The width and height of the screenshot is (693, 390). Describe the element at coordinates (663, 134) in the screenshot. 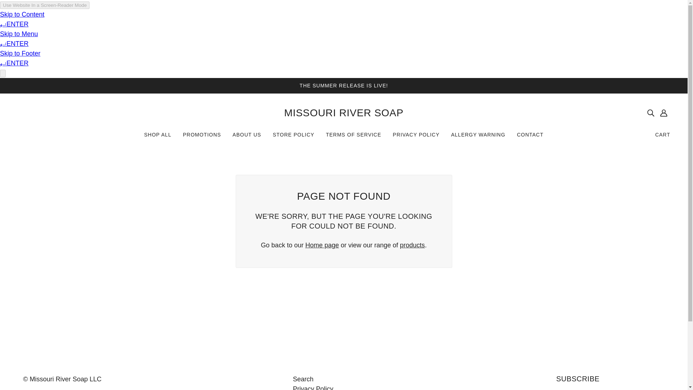

I see `CART` at that location.